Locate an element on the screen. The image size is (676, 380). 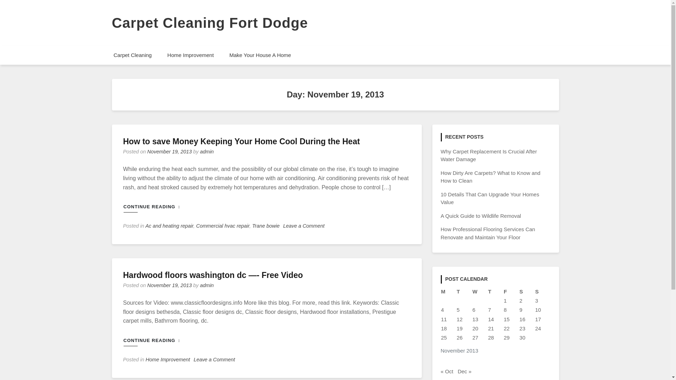
How Dirty Are Carpets? What to Know and How to Clean is located at coordinates (490, 177).